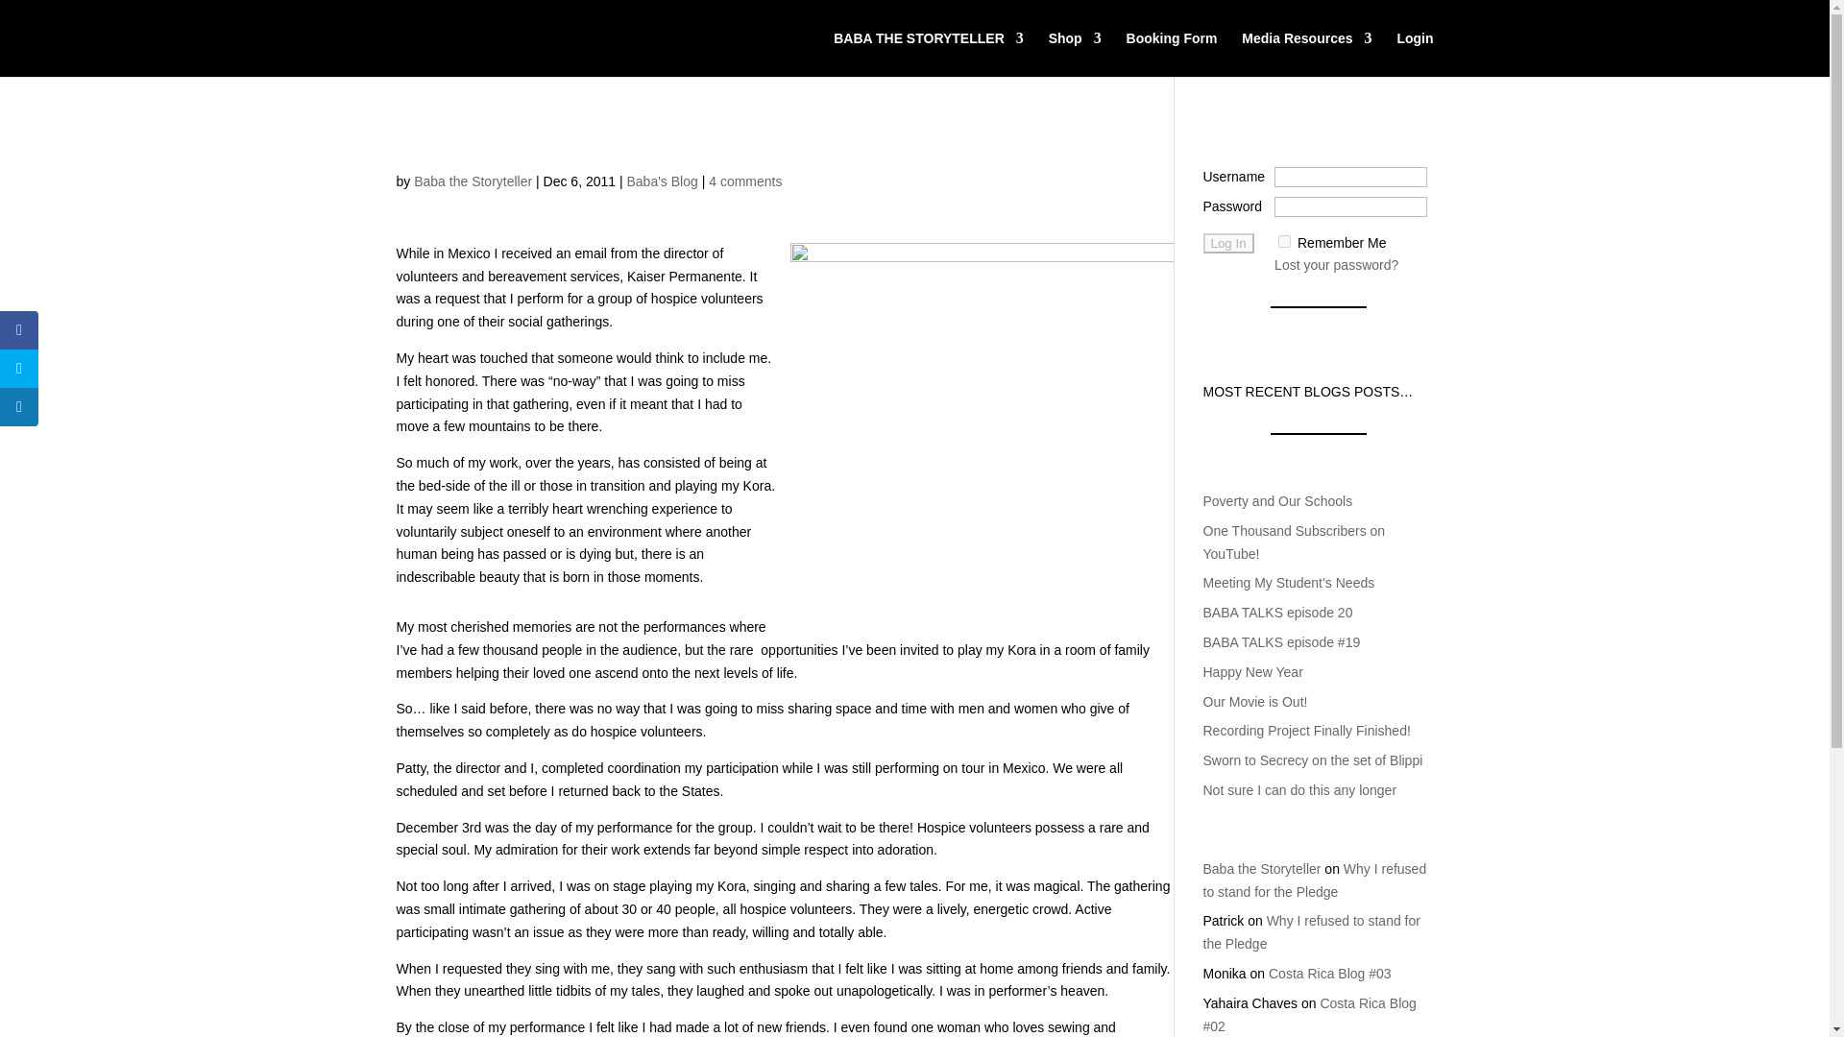 The image size is (1844, 1037). Describe the element at coordinates (1172, 54) in the screenshot. I see `Booking Form` at that location.